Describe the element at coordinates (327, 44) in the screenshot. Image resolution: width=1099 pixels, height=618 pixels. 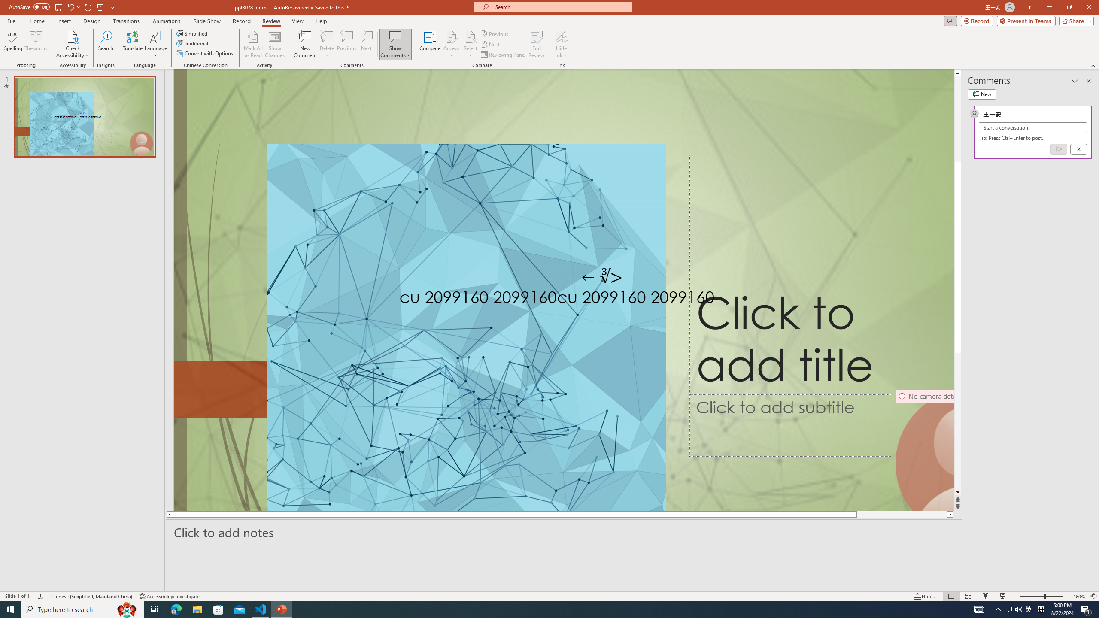
I see `Delete` at that location.